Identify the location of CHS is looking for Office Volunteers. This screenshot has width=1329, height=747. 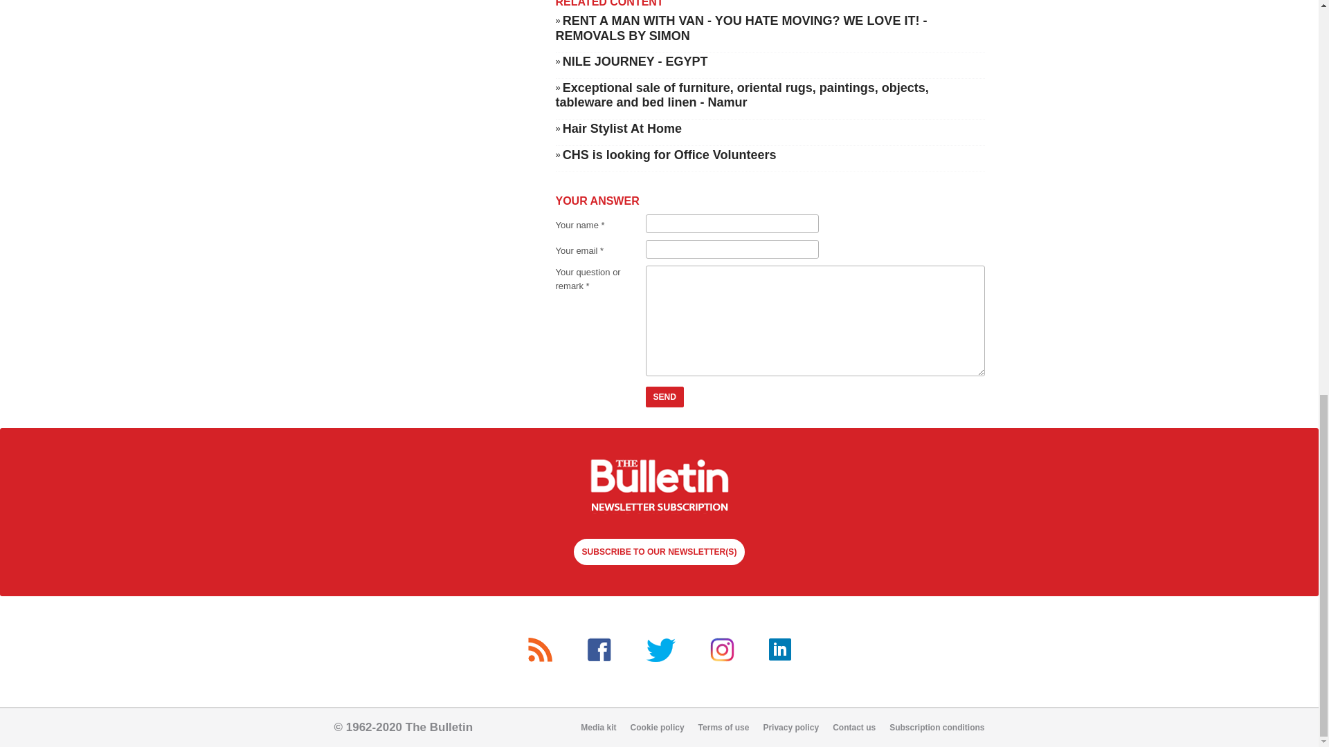
(669, 155).